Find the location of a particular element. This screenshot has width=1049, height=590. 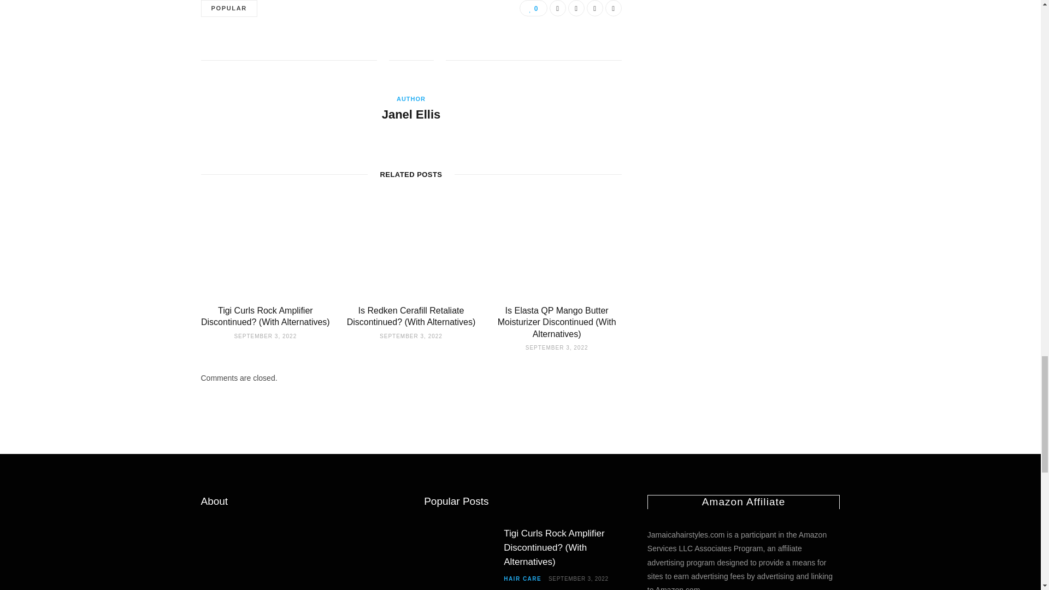

Share on Twitter is located at coordinates (576, 8).